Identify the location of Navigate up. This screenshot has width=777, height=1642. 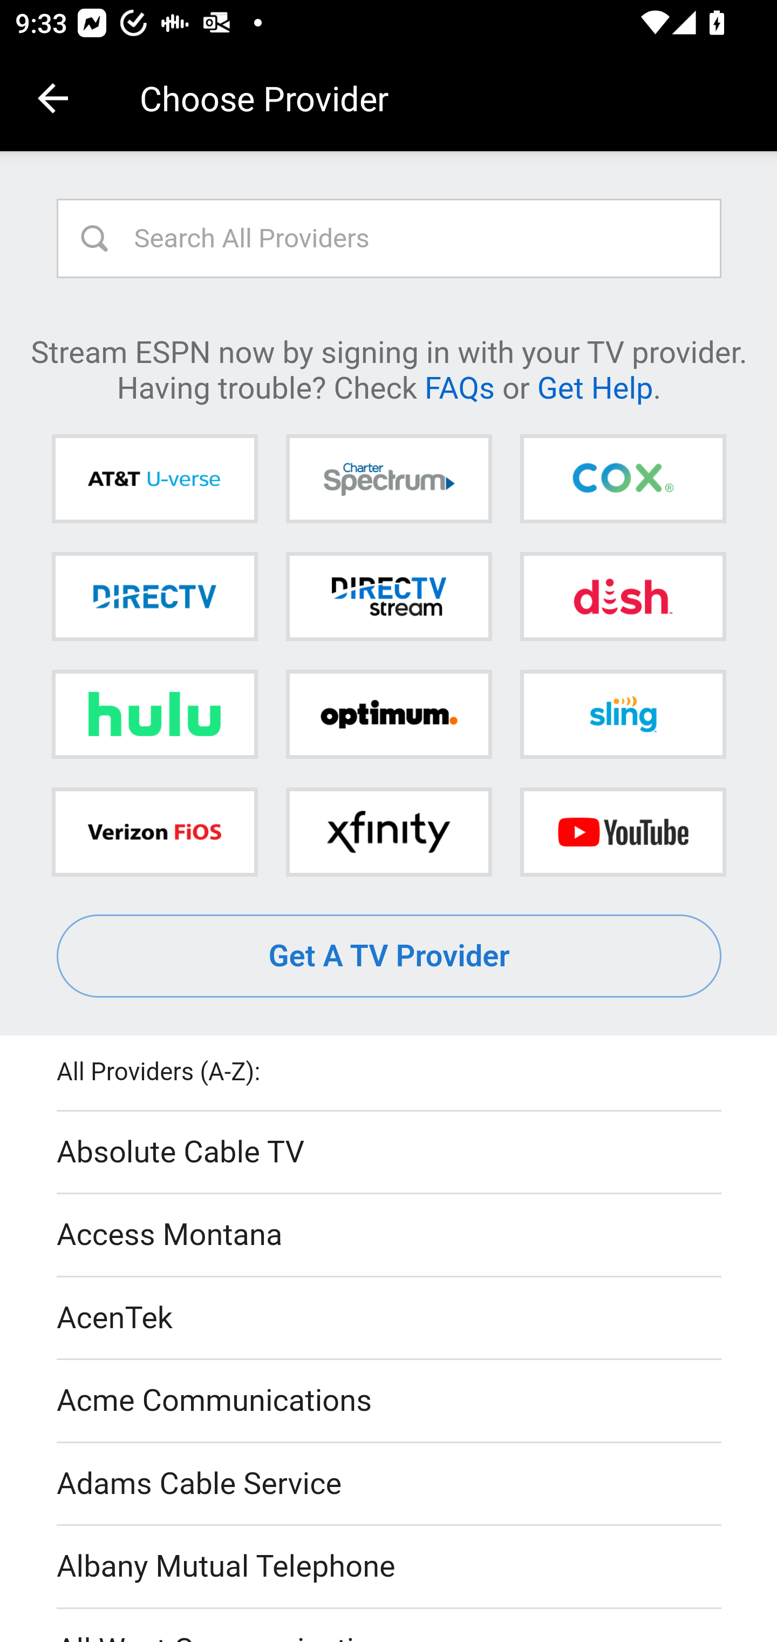
(53, 98).